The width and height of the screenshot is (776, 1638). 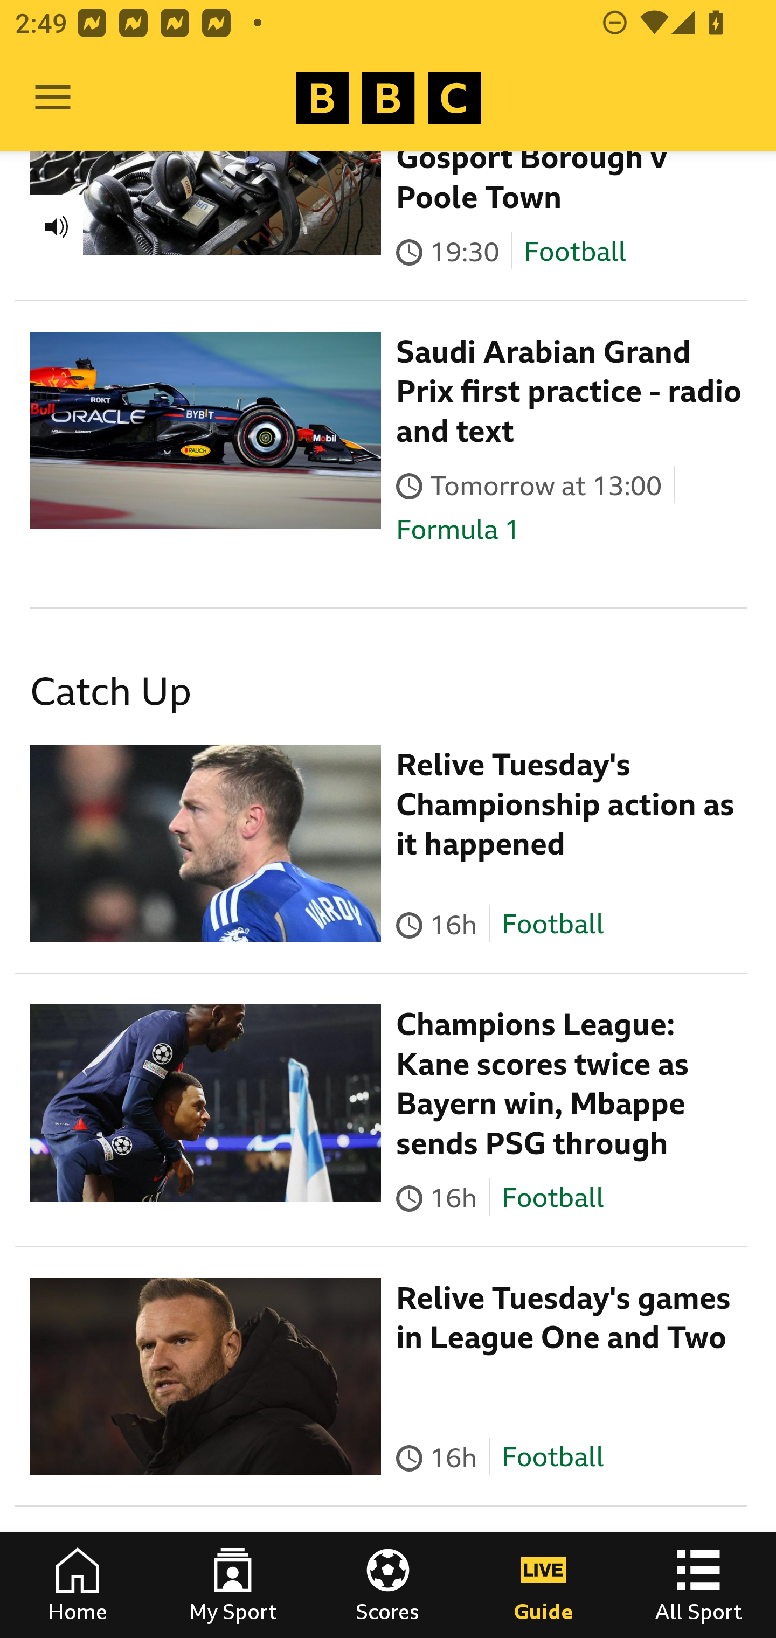 I want to click on Formula 1, so click(x=458, y=530).